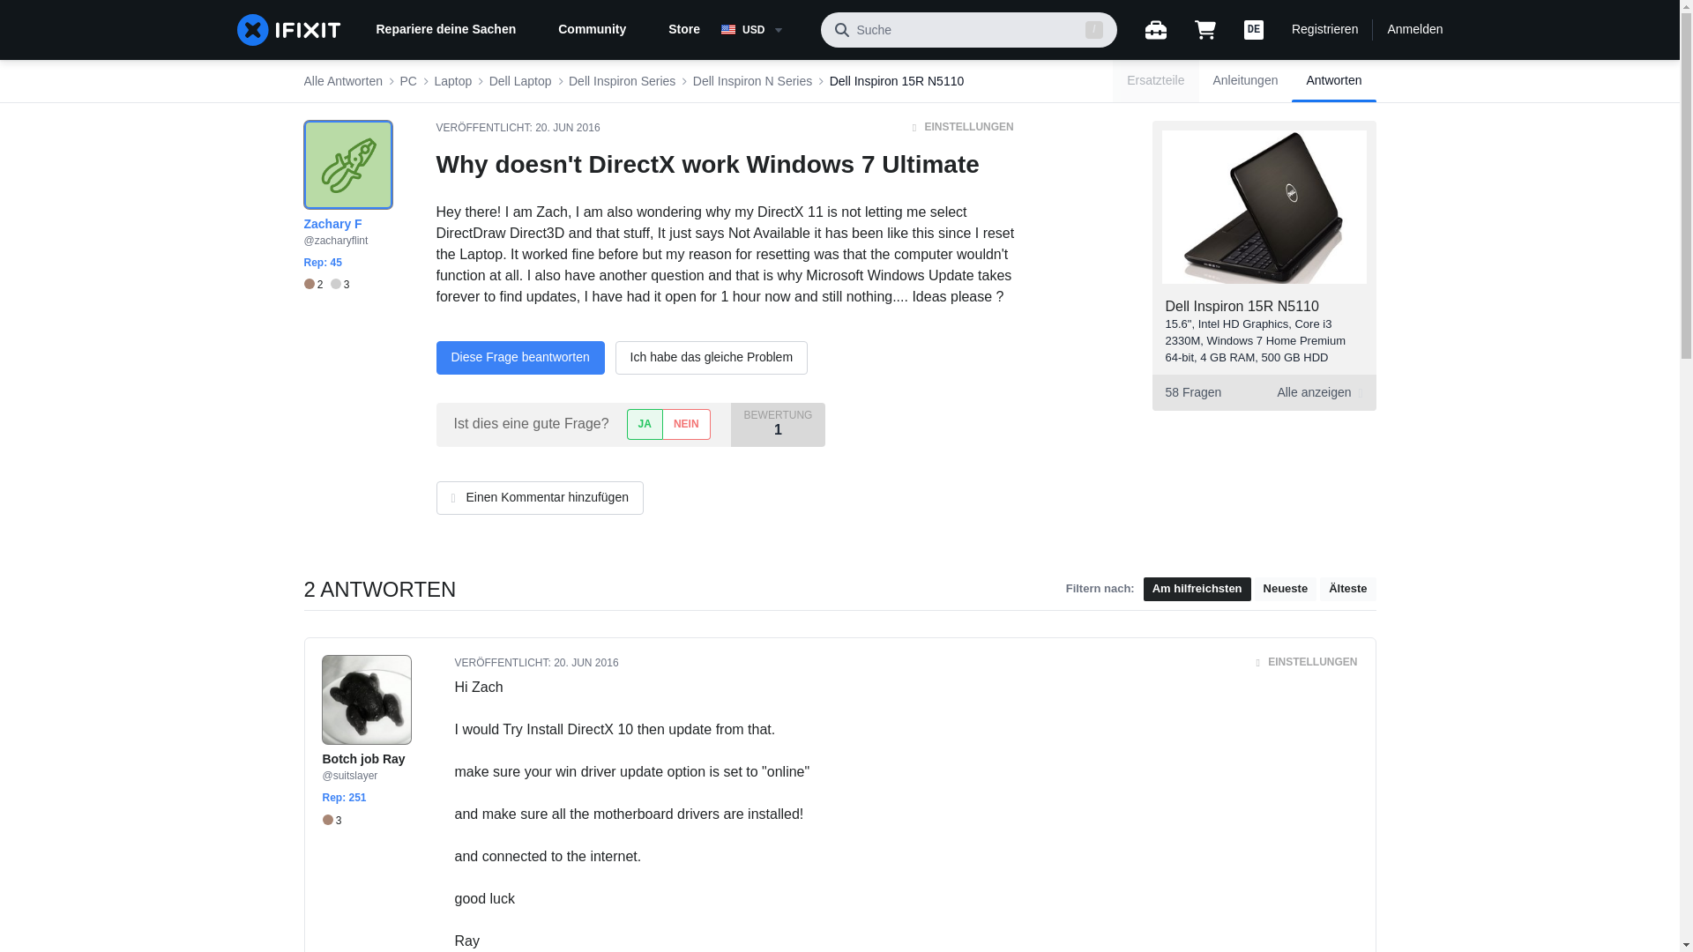  What do you see at coordinates (520, 81) in the screenshot?
I see `Dell Laptop` at bounding box center [520, 81].